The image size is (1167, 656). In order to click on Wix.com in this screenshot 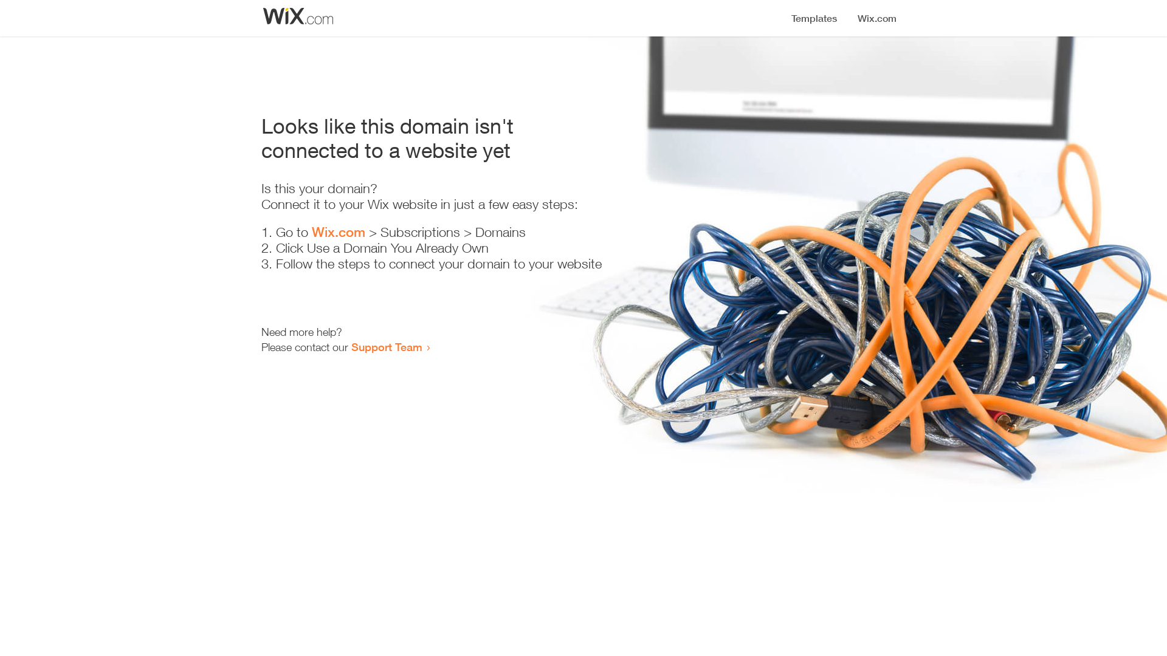, I will do `click(339, 232)`.